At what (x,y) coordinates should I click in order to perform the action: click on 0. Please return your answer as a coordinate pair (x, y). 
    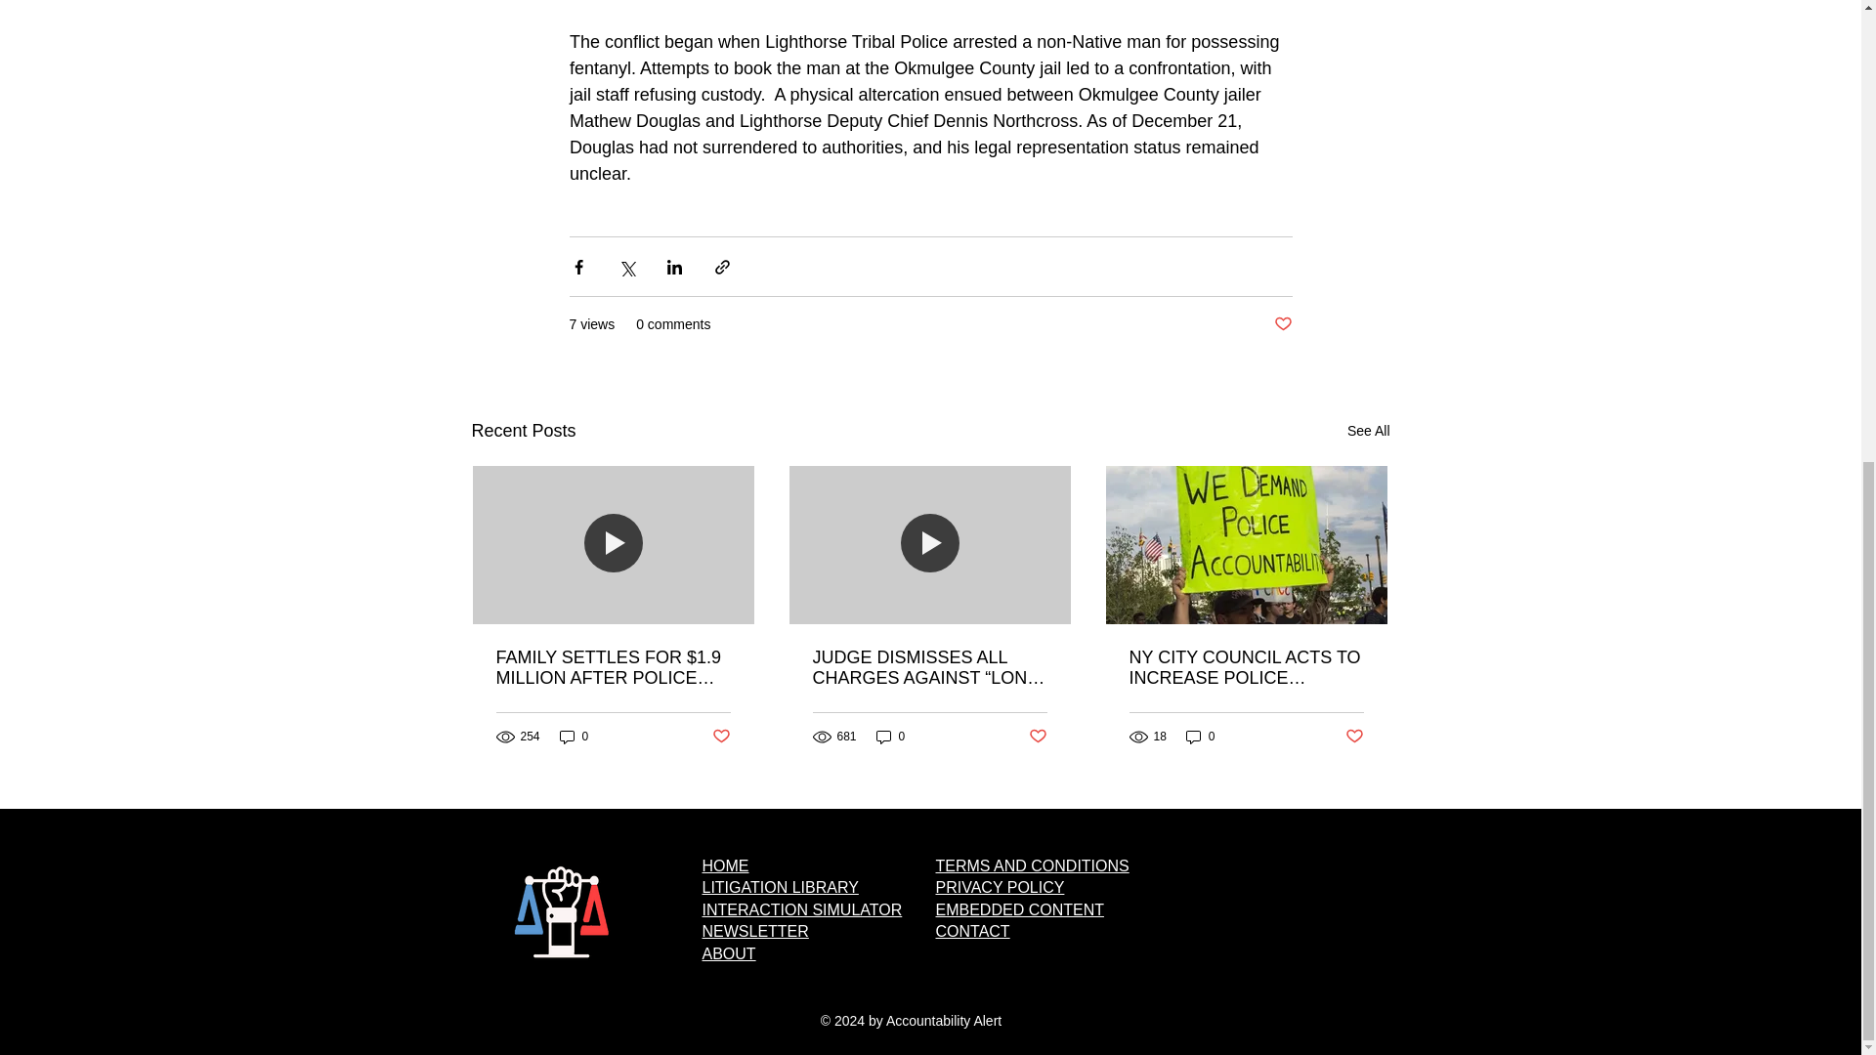
    Looking at the image, I should click on (574, 736).